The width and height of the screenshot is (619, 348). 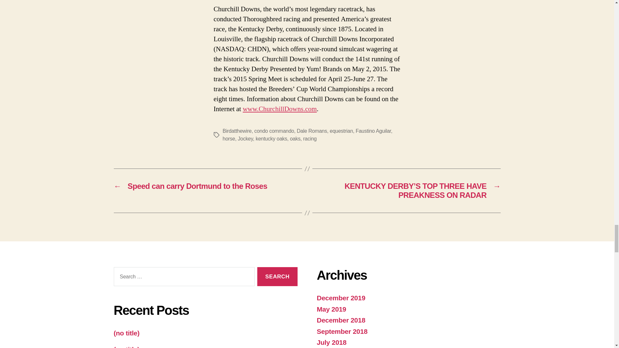 What do you see at coordinates (237, 131) in the screenshot?
I see `Birdatthewire` at bounding box center [237, 131].